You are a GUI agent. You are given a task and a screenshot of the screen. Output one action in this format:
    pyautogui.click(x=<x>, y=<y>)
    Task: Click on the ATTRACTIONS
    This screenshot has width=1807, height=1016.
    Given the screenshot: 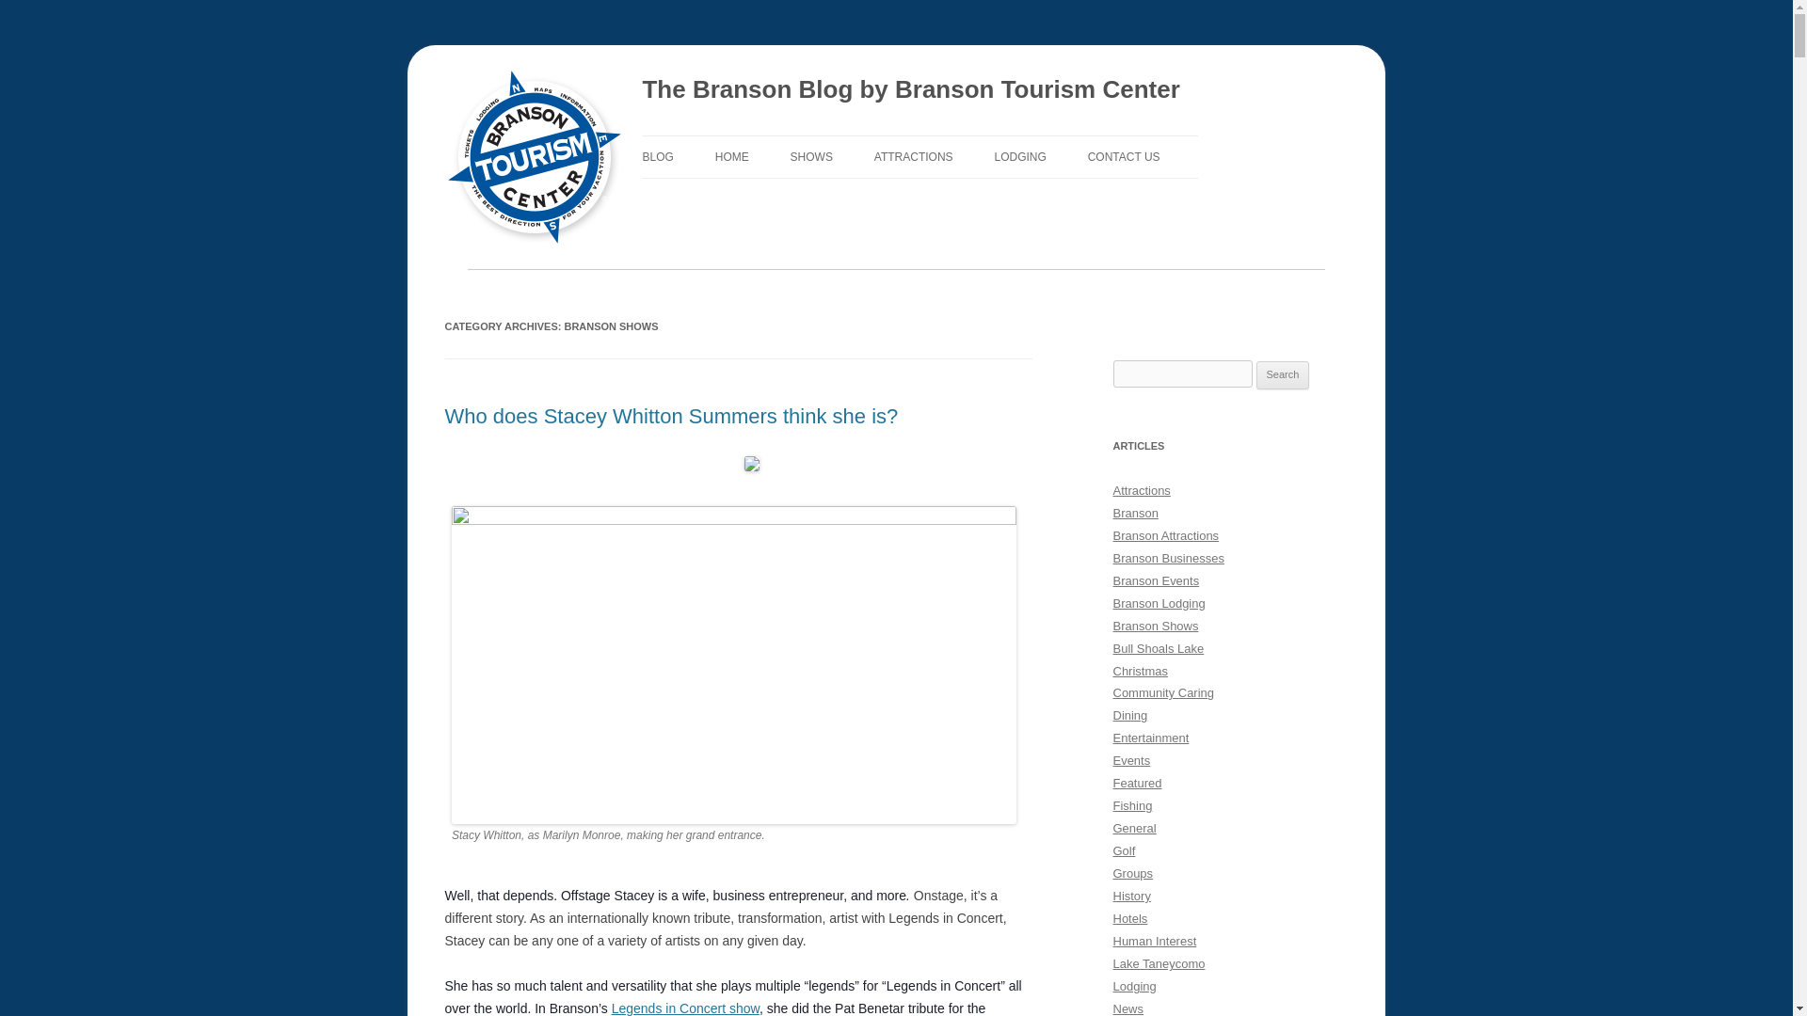 What is the action you would take?
    pyautogui.click(x=914, y=156)
    